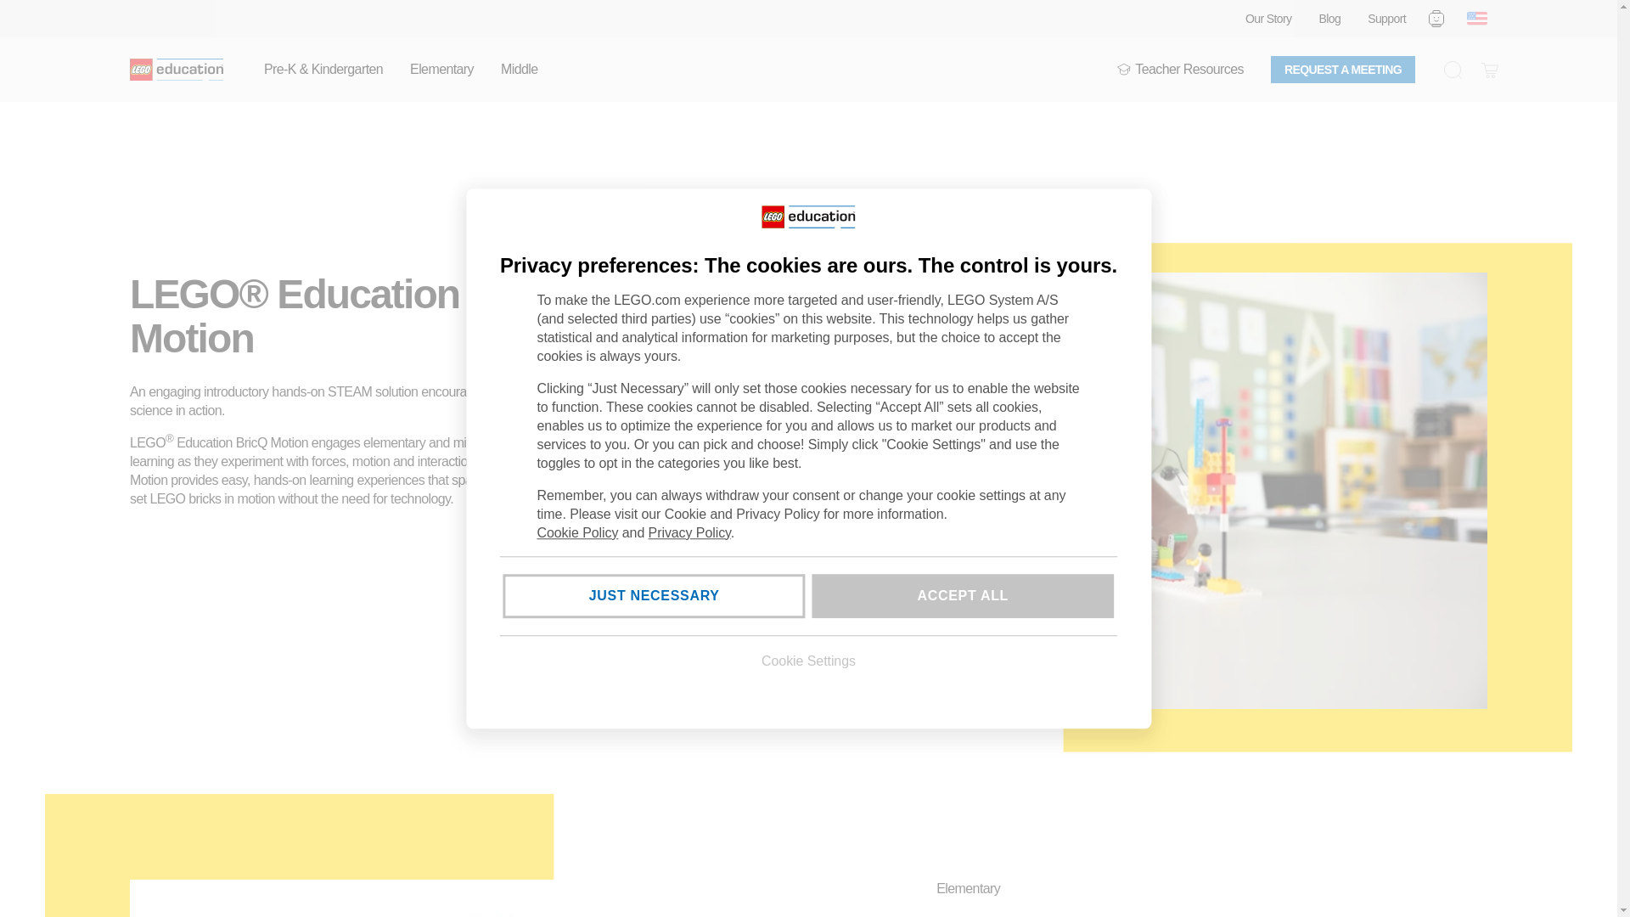  Describe the element at coordinates (1124, 70) in the screenshot. I see `GRADE` at that location.